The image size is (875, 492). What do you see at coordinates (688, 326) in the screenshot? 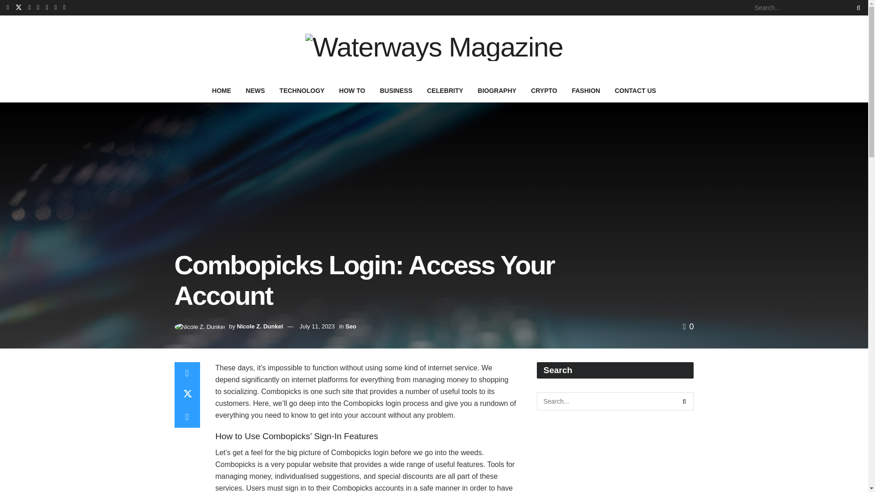
I see `0` at bounding box center [688, 326].